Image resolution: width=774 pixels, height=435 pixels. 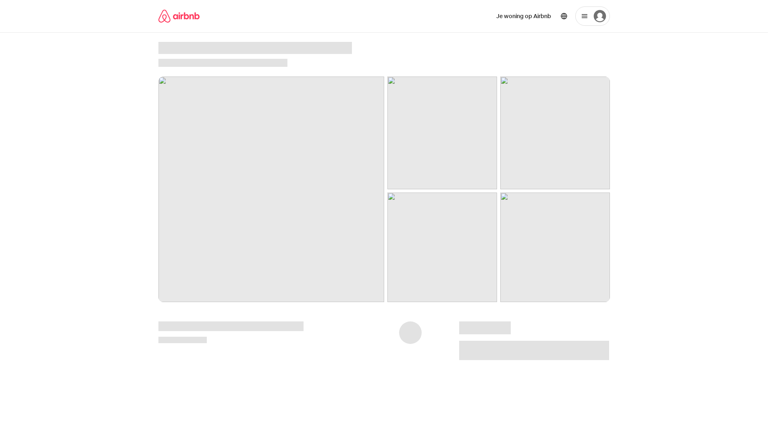 I want to click on Je woning op Airbnb, so click(x=523, y=16).